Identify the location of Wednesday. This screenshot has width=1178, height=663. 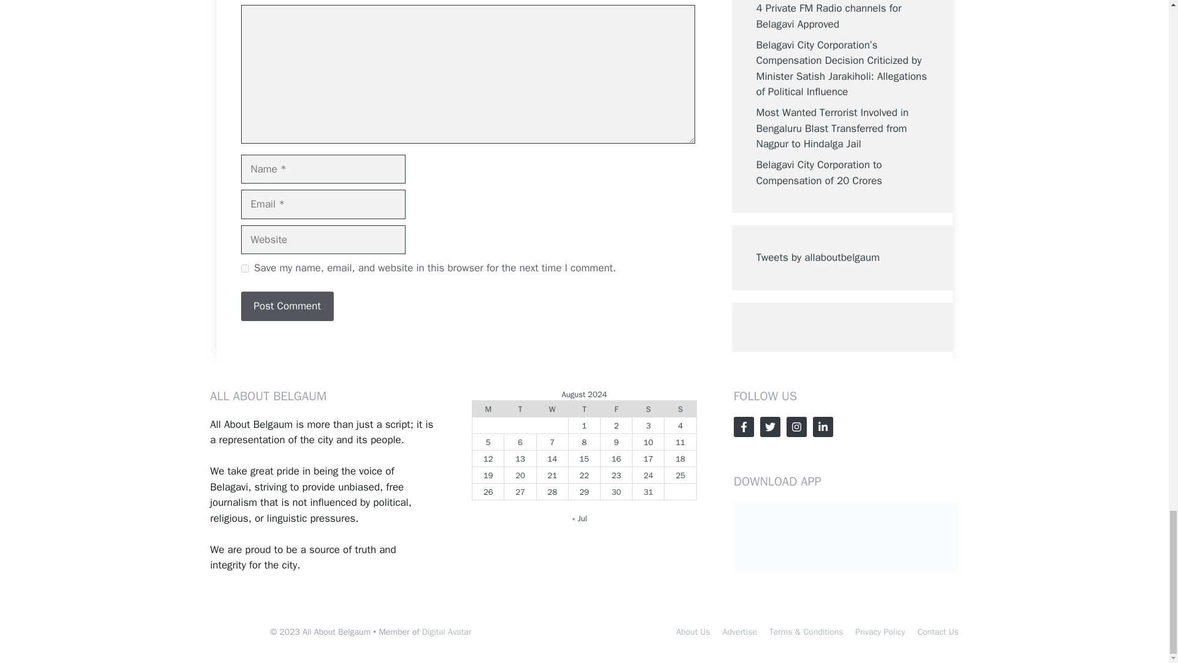
(552, 409).